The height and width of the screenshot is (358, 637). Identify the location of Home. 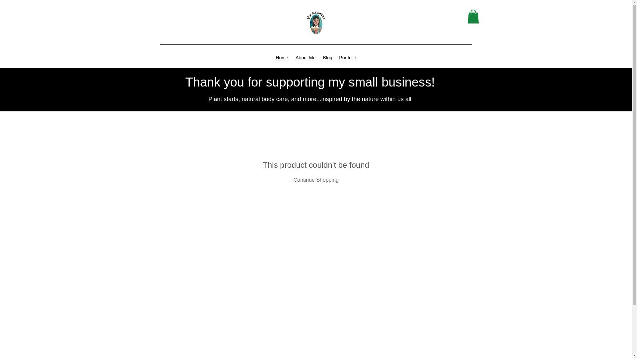
(282, 58).